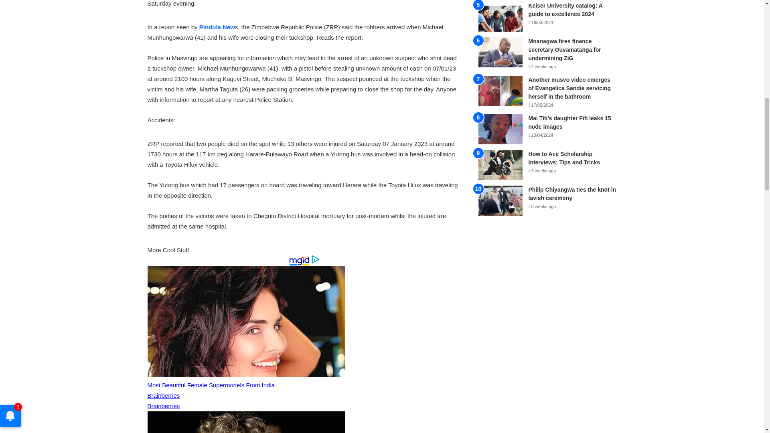 This screenshot has width=770, height=433. Describe the element at coordinates (217, 27) in the screenshot. I see `Pindula New` at that location.